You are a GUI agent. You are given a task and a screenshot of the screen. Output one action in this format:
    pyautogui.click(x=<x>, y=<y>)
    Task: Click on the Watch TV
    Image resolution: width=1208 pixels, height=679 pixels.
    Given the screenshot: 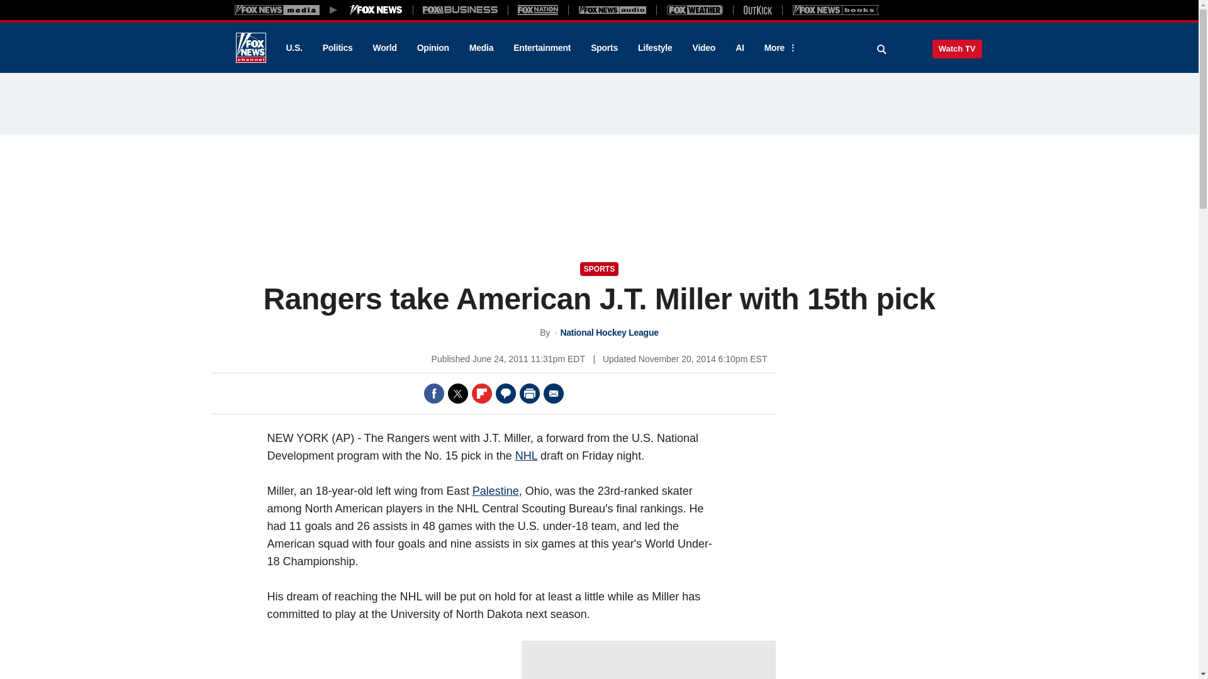 What is the action you would take?
    pyautogui.click(x=957, y=48)
    